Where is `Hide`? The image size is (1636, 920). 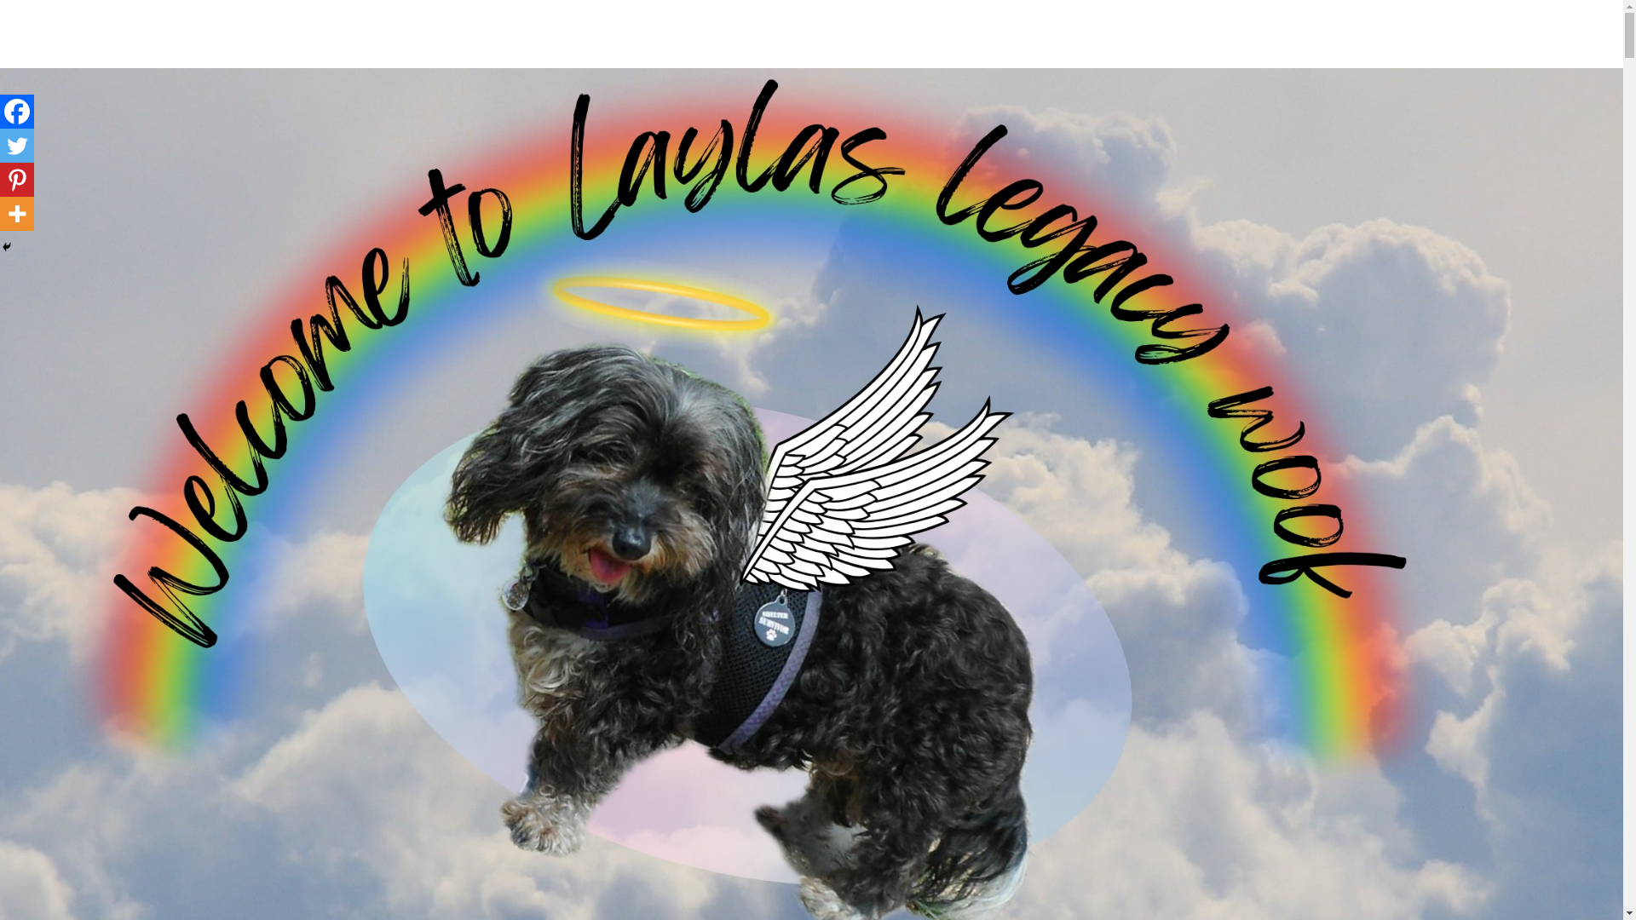
Hide is located at coordinates (7, 247).